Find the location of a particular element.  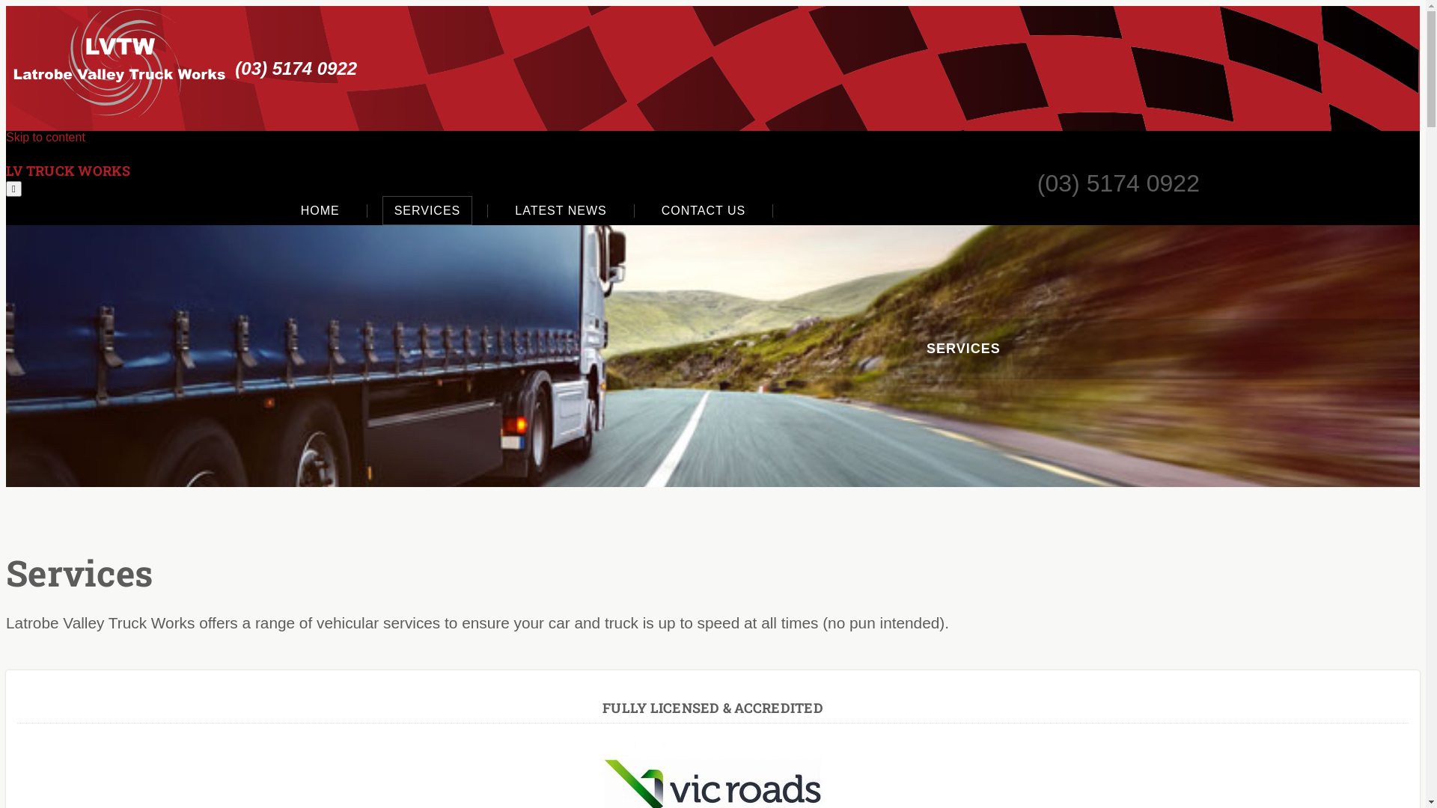

Skip to content is located at coordinates (46, 138).